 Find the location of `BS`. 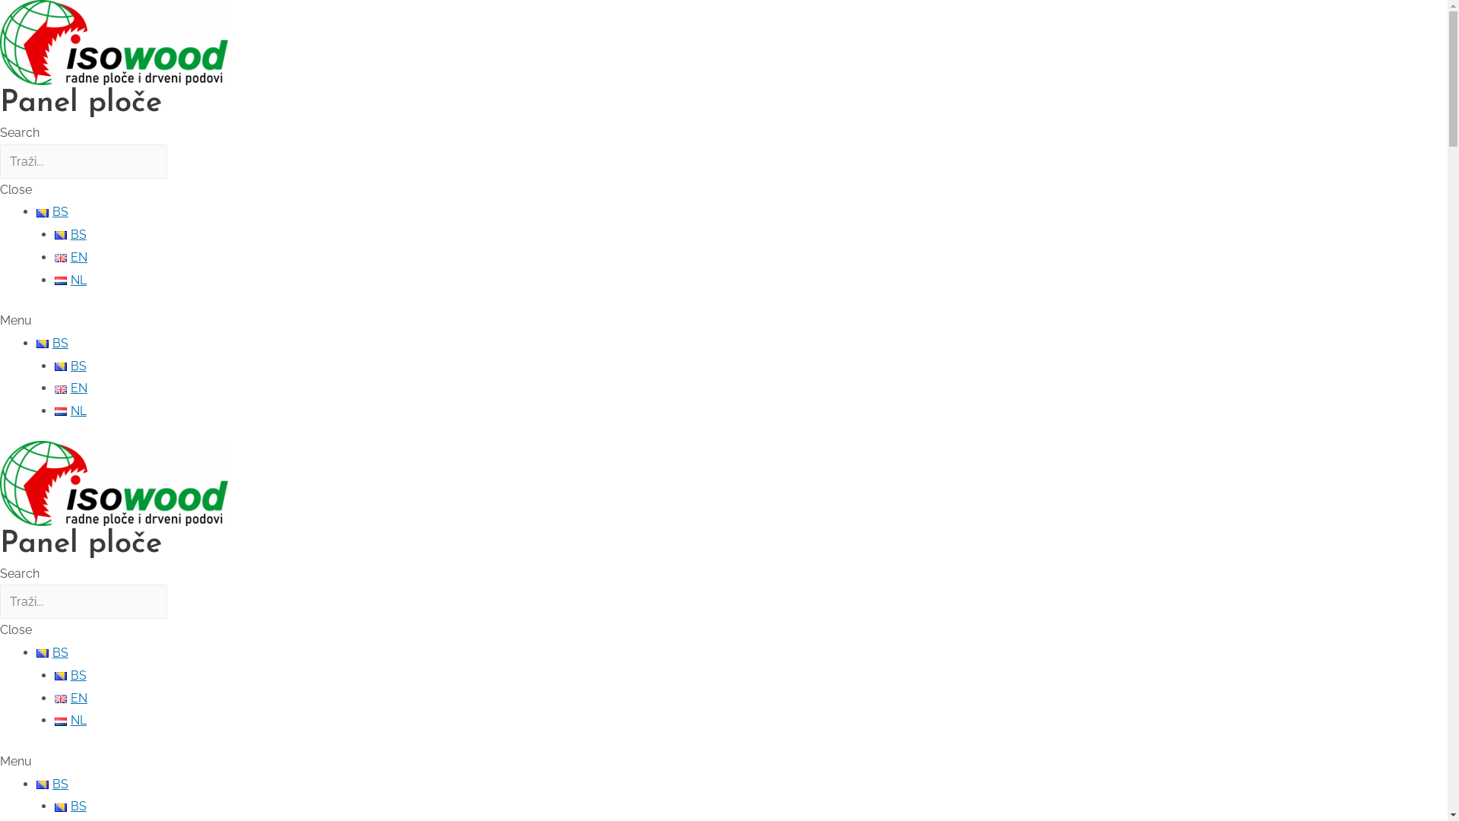

BS is located at coordinates (52, 211).